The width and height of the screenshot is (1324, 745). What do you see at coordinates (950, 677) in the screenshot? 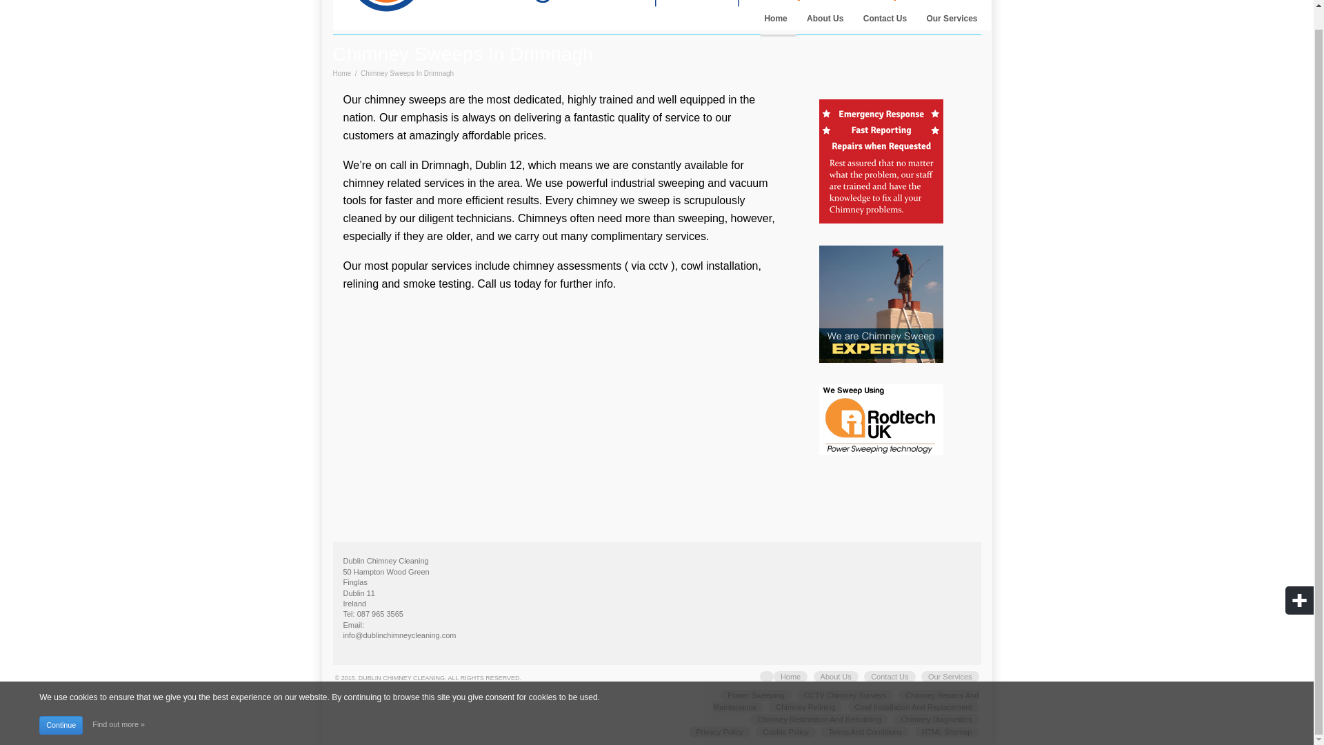
I see `Our Services` at bounding box center [950, 677].